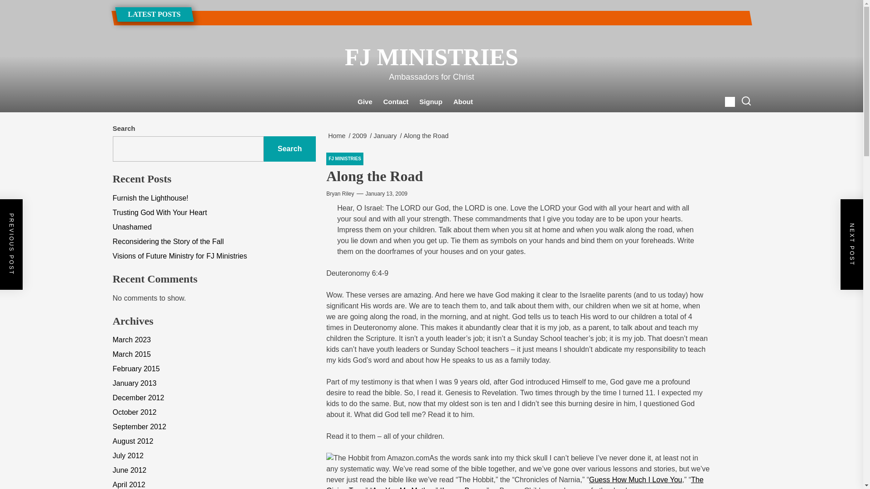  Describe the element at coordinates (431, 57) in the screenshot. I see `FJ MINISTRIES` at that location.